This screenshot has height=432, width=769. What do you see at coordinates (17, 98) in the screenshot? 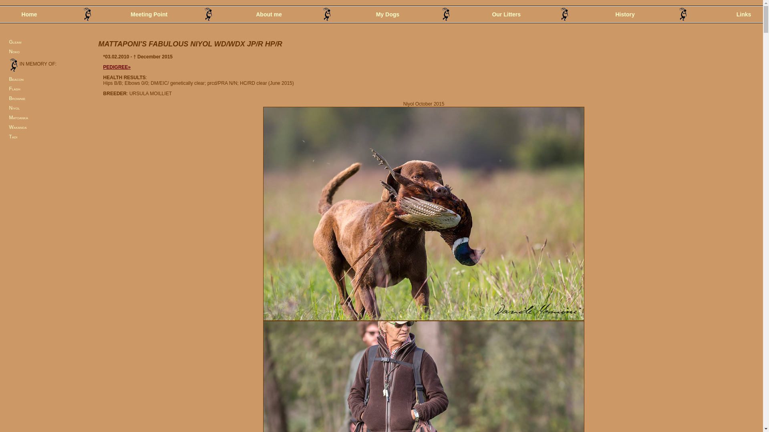
I see `Brownie` at bounding box center [17, 98].